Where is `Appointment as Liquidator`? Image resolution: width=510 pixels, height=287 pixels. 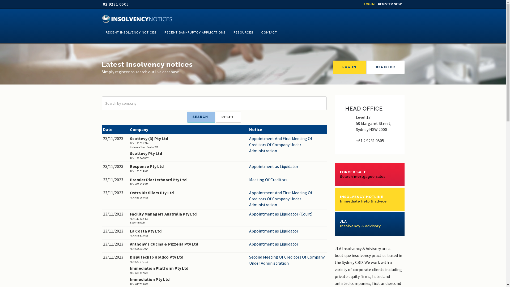 Appointment as Liquidator is located at coordinates (287, 244).